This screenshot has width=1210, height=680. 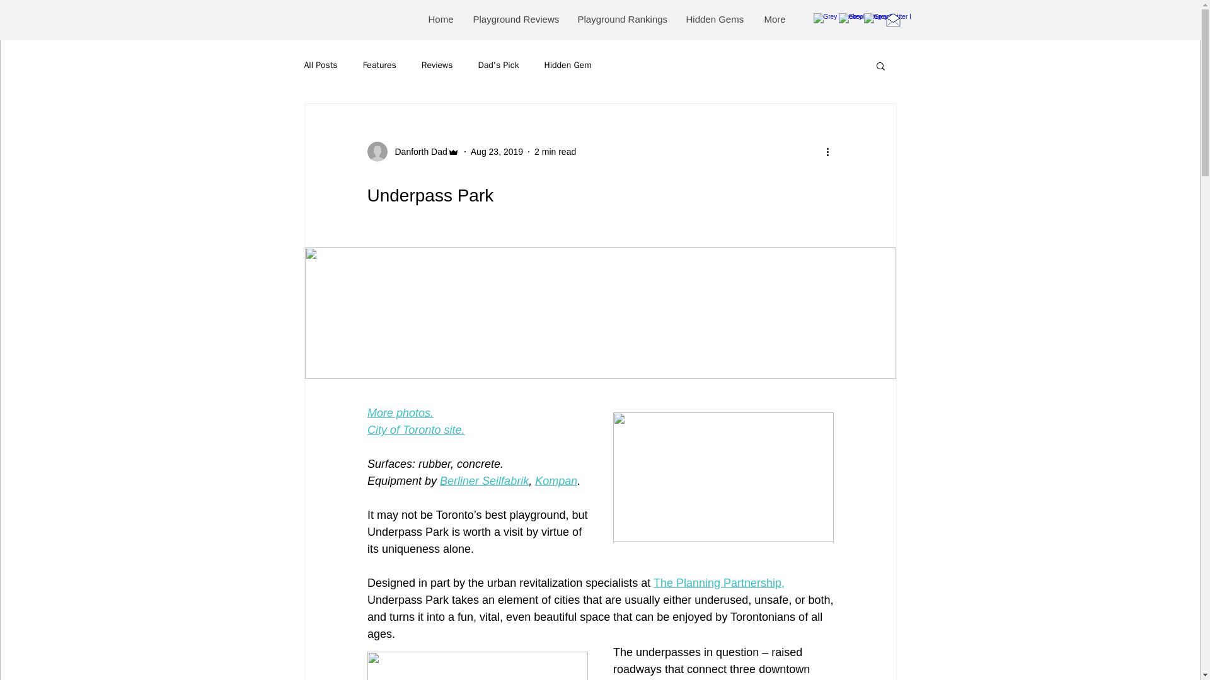 I want to click on Kompan, so click(x=556, y=481).